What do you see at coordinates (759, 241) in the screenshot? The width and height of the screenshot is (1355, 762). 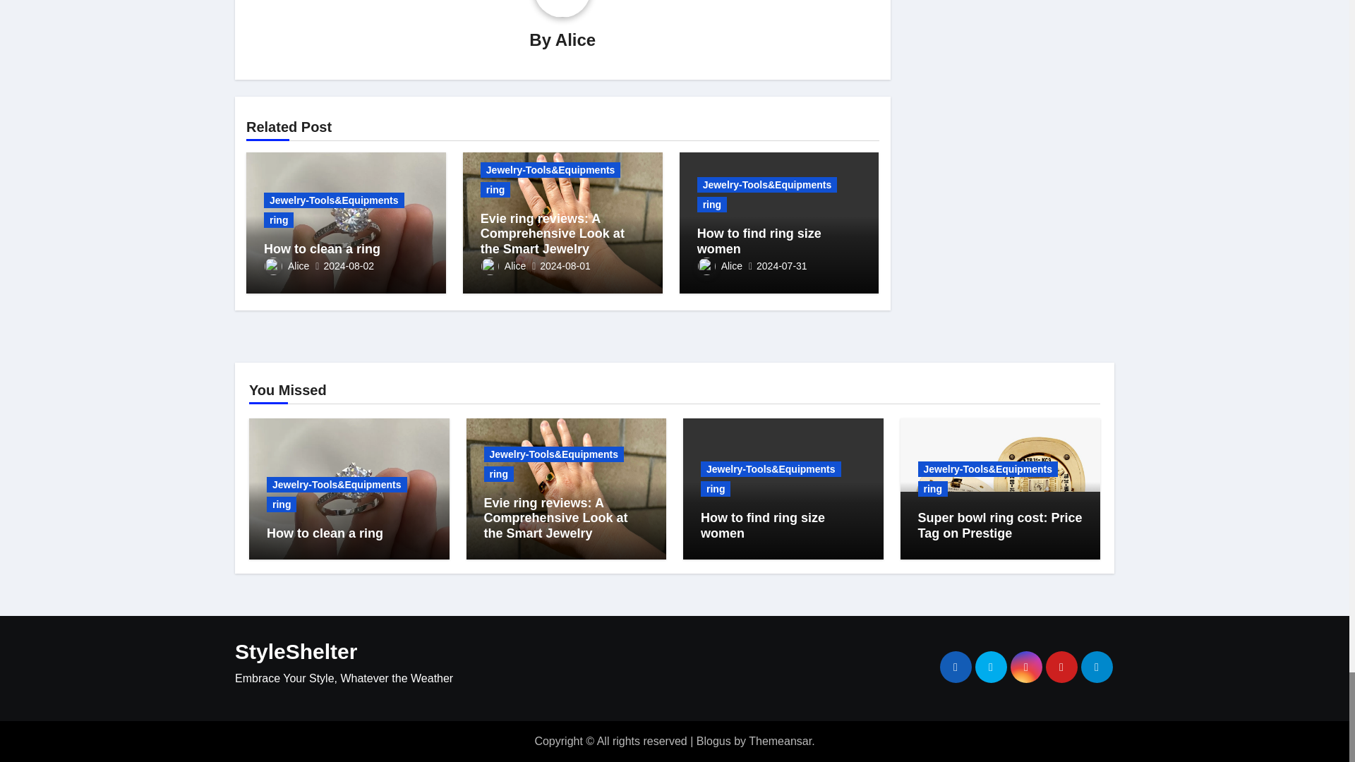 I see `Permalink to: How to find ring size women` at bounding box center [759, 241].